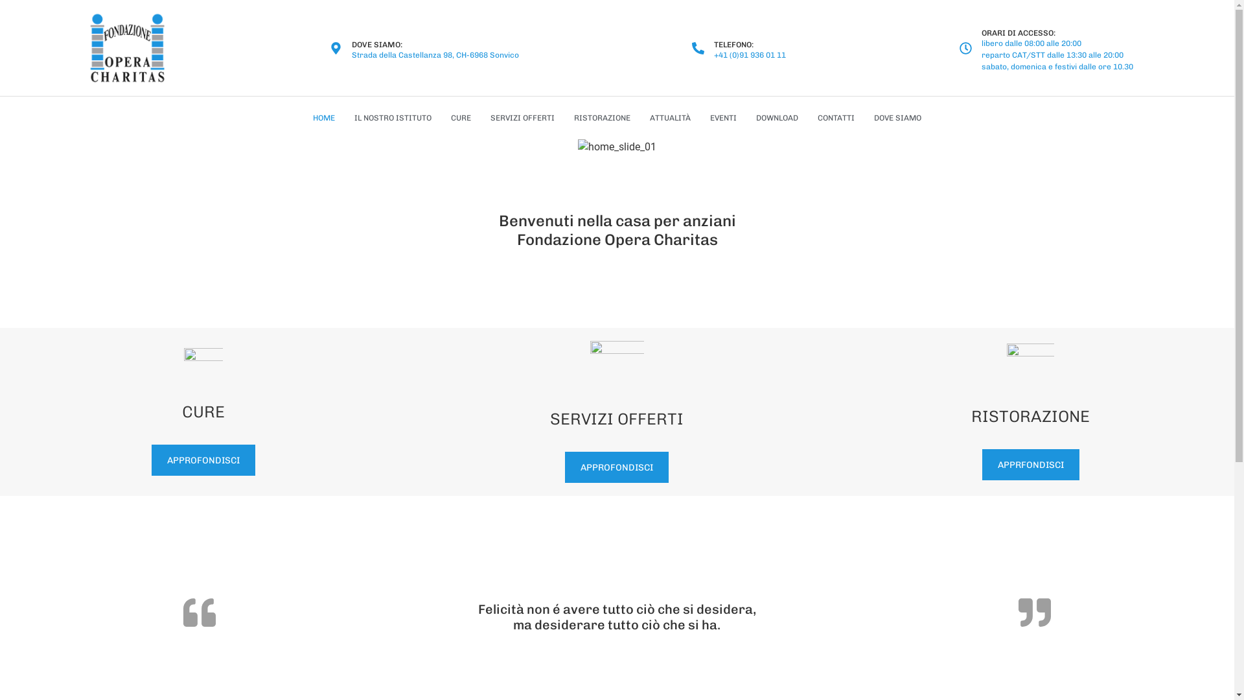  What do you see at coordinates (617, 467) in the screenshot?
I see `APPROFONDISCI` at bounding box center [617, 467].